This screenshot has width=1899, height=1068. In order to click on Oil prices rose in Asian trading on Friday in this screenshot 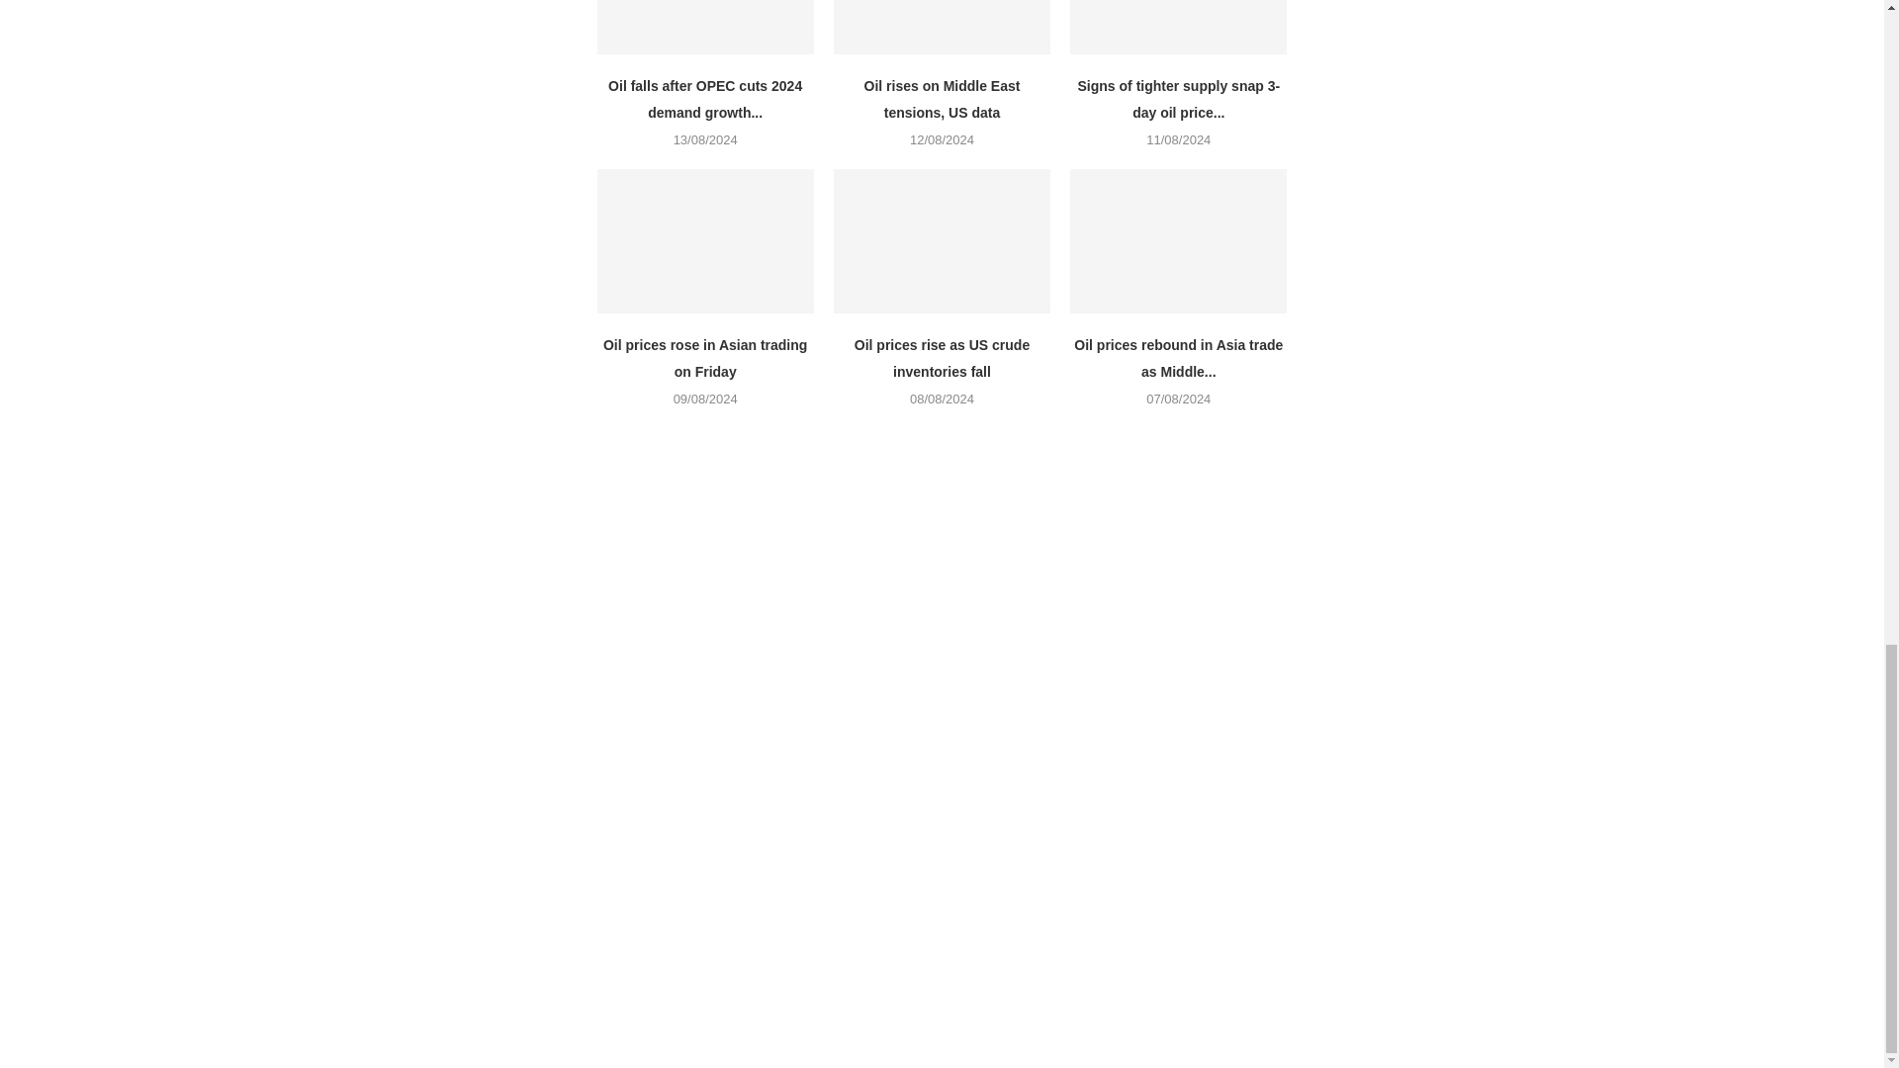, I will do `click(706, 241)`.